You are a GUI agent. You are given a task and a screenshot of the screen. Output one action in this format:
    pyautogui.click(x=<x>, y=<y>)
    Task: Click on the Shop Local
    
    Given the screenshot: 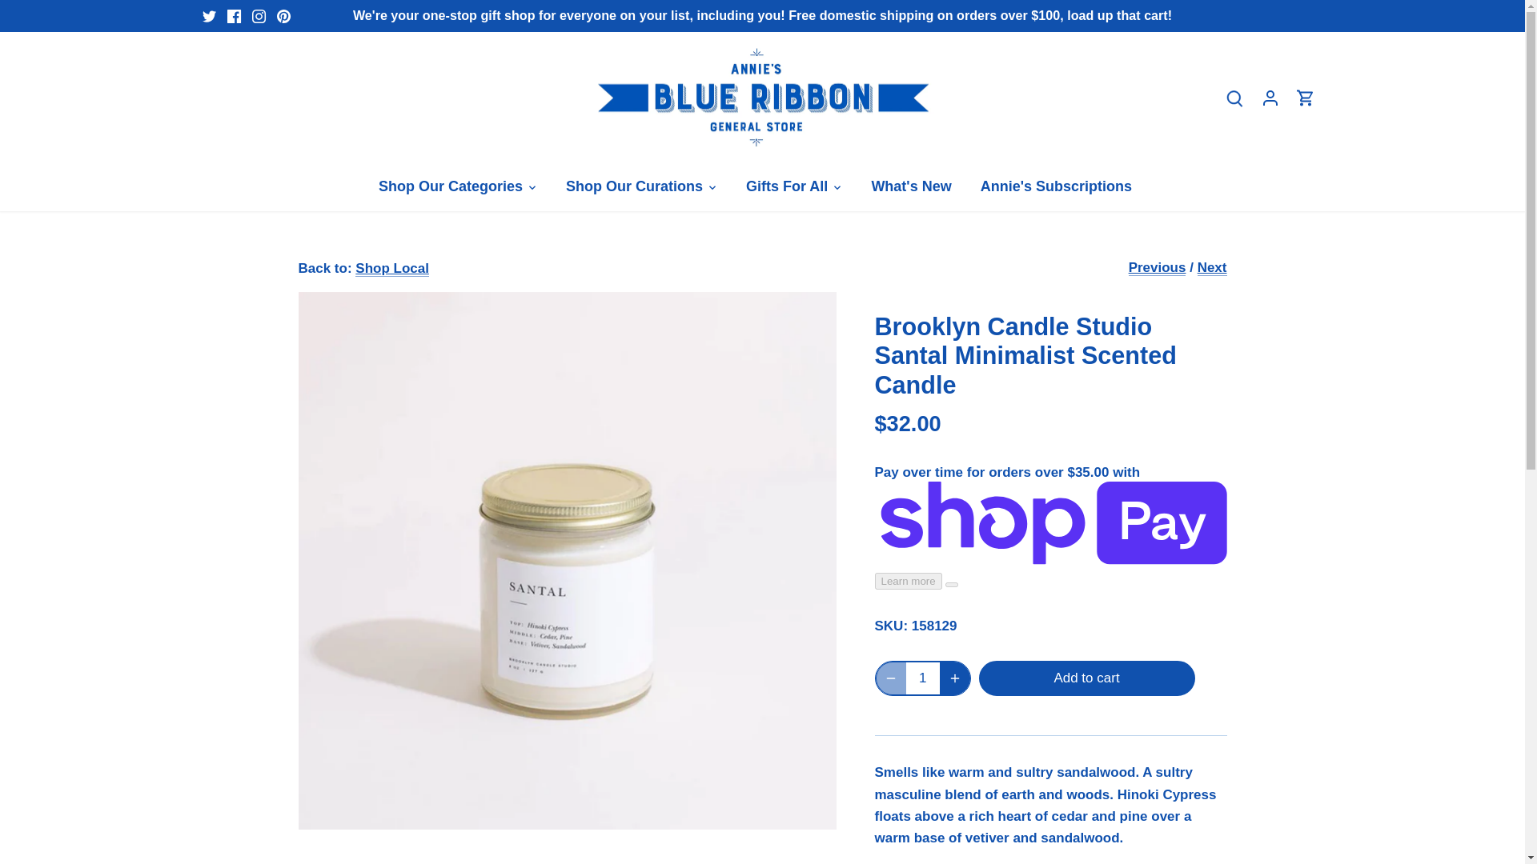 What is the action you would take?
    pyautogui.click(x=391, y=269)
    